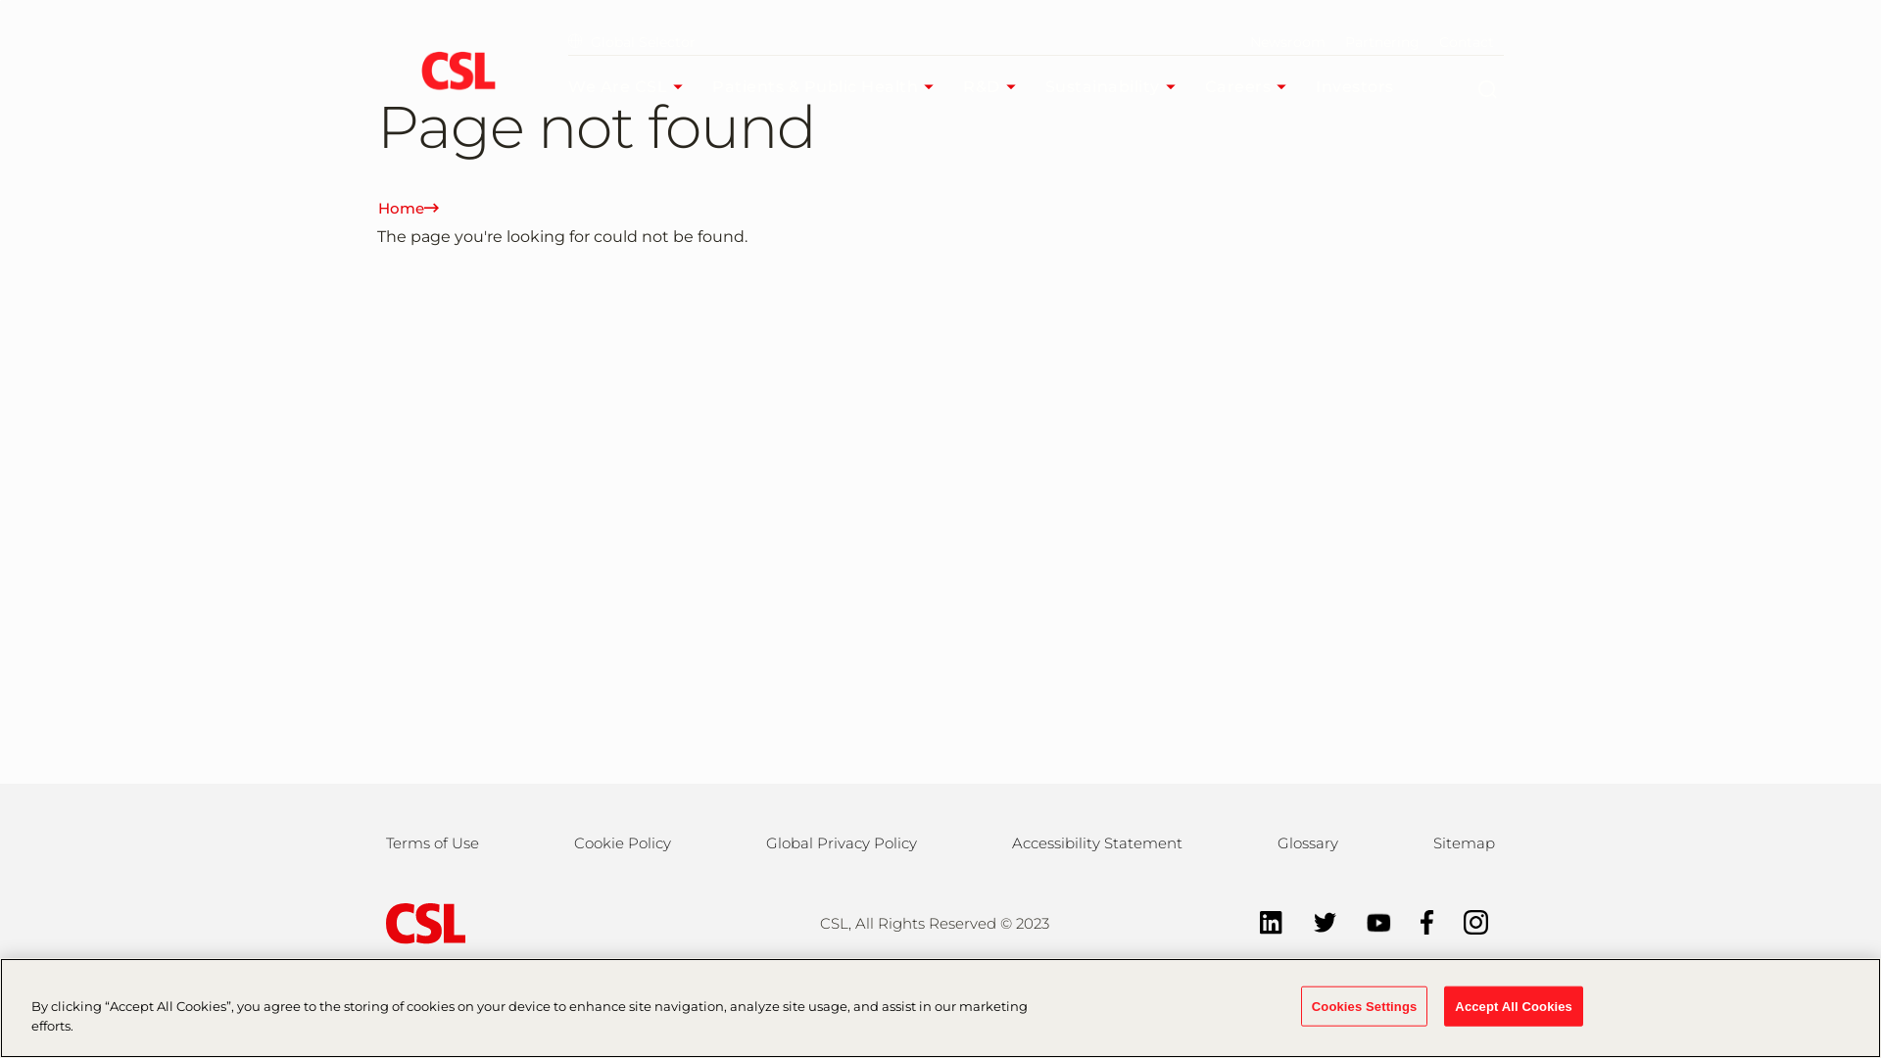  Describe the element at coordinates (1097, 843) in the screenshot. I see `Accessibility Statement` at that location.